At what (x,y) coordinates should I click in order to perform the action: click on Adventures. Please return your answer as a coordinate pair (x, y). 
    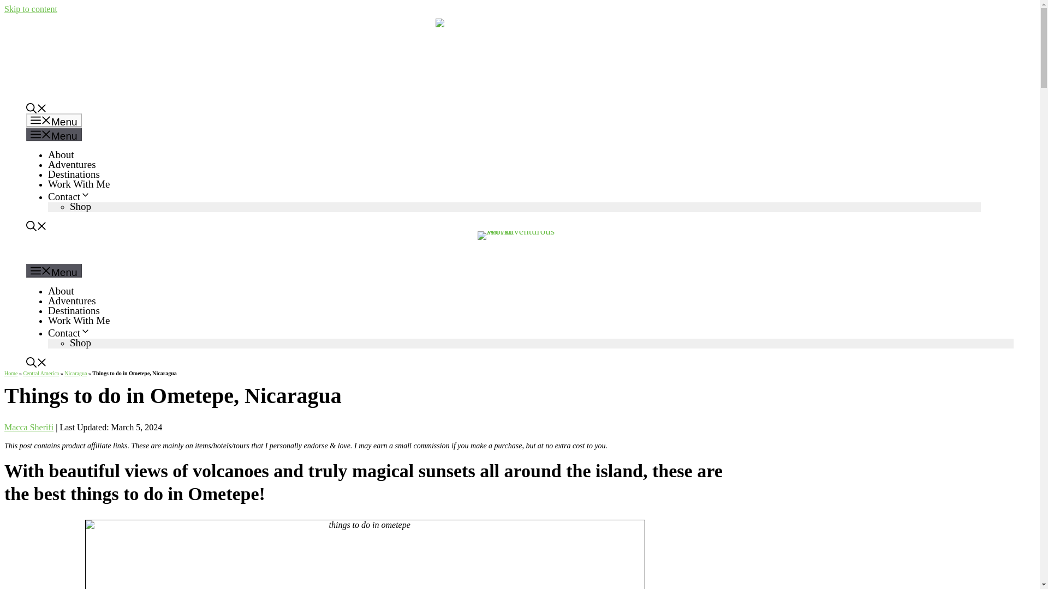
    Looking at the image, I should click on (72, 164).